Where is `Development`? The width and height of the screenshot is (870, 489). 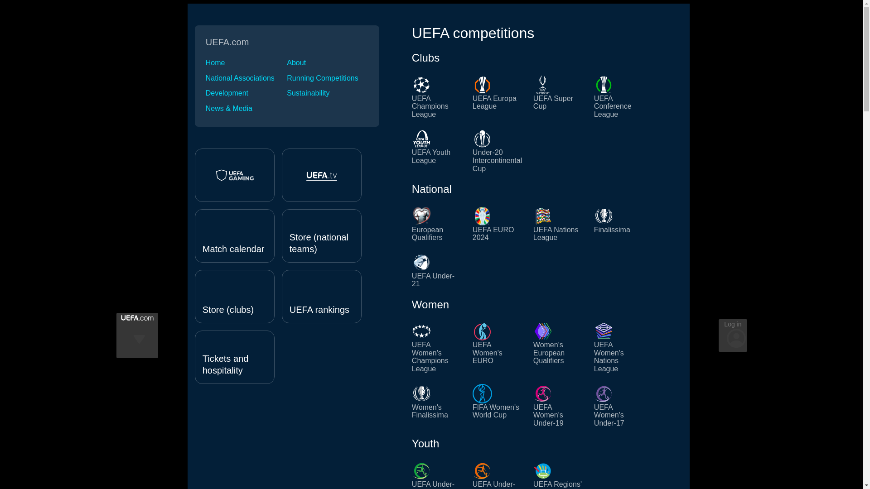
Development is located at coordinates (246, 93).